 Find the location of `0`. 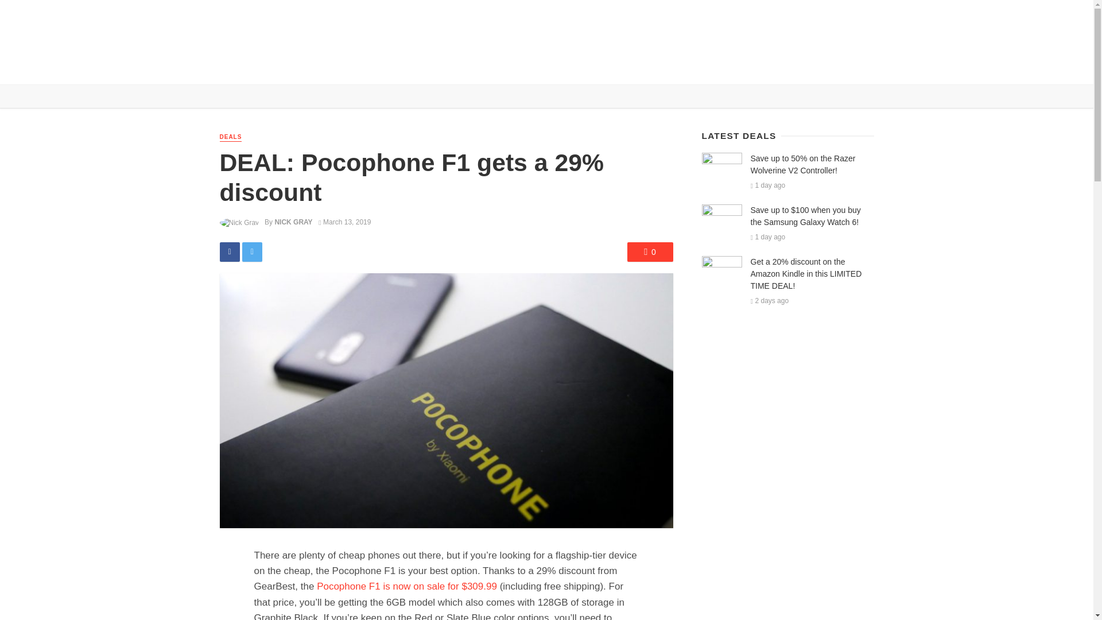

0 is located at coordinates (650, 251).